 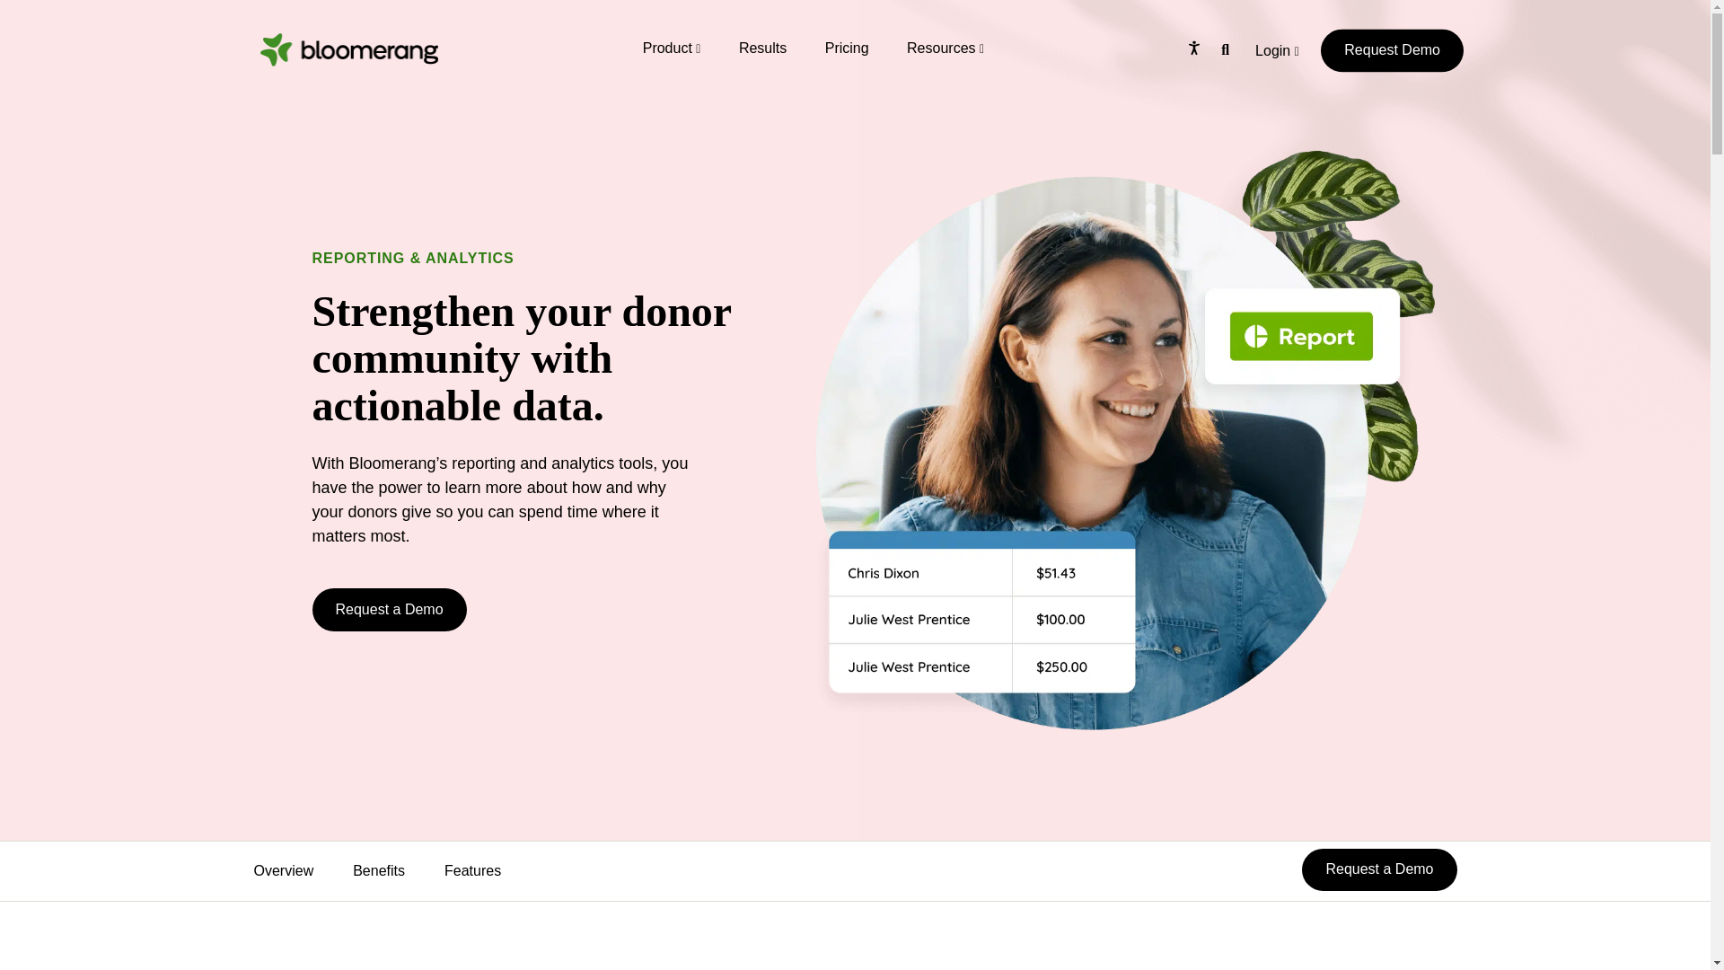 I want to click on Pricing, so click(x=847, y=48).